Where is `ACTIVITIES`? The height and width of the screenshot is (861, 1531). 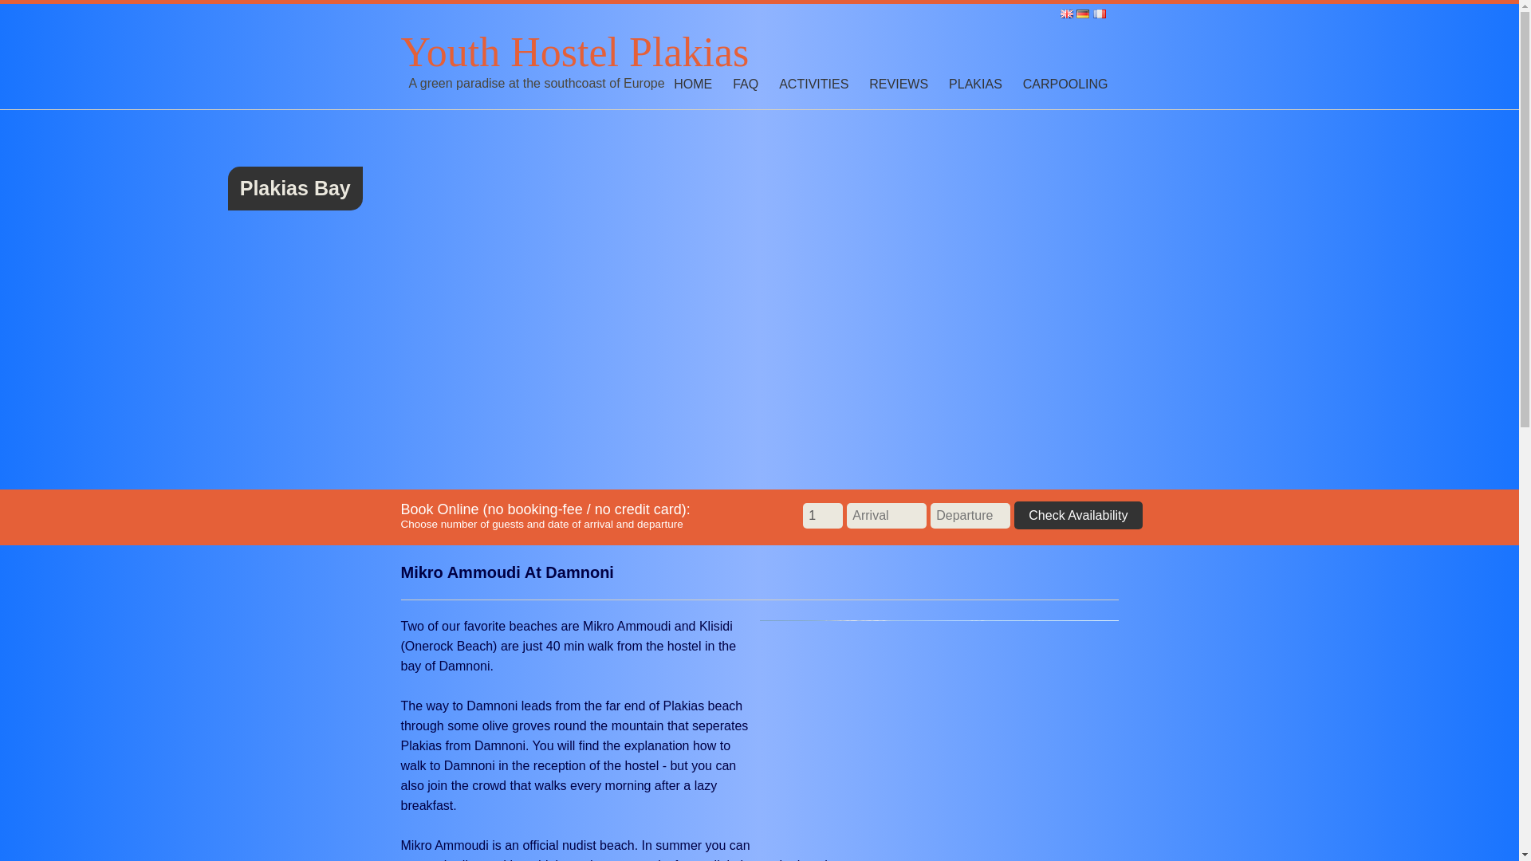 ACTIVITIES is located at coordinates (813, 85).